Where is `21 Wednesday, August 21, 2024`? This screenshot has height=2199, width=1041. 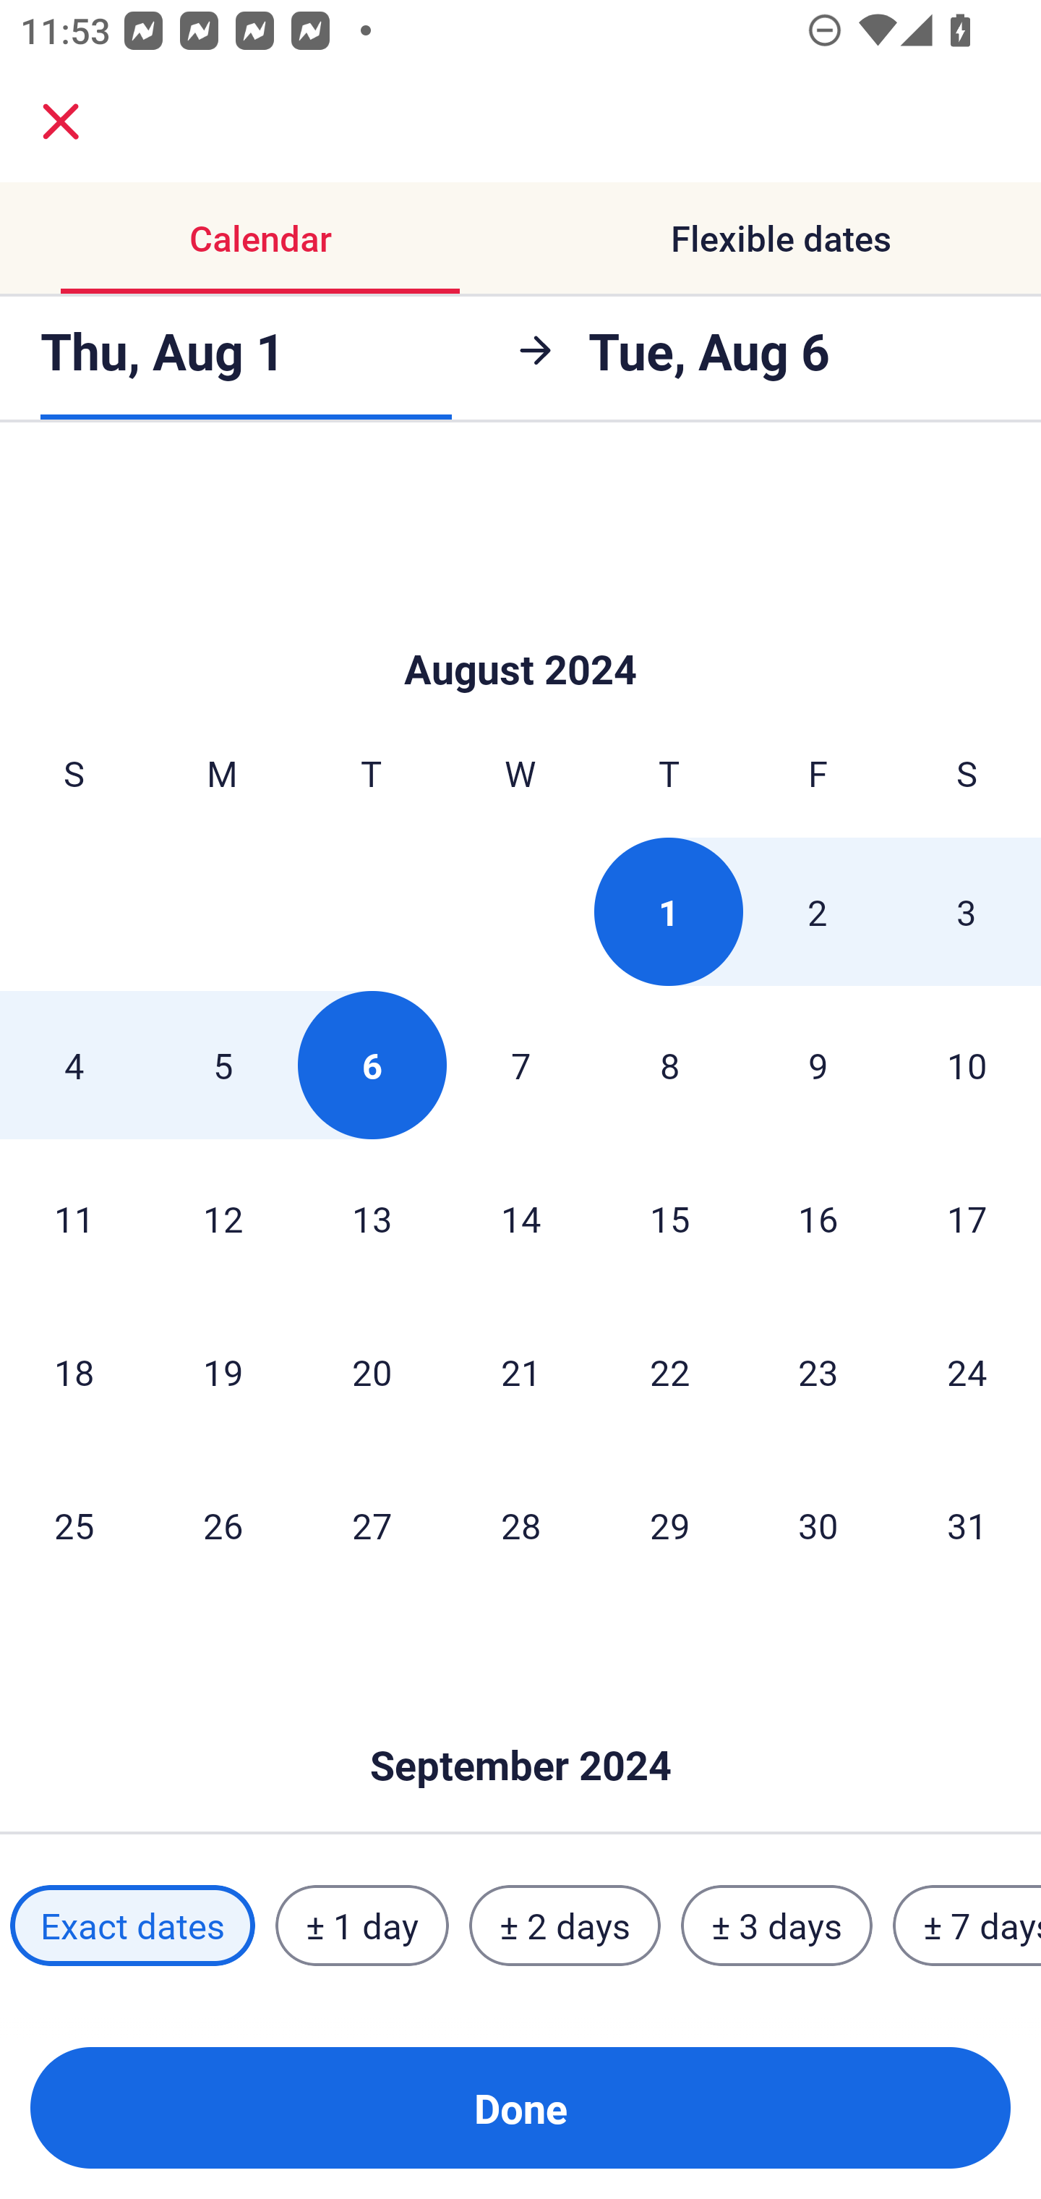 21 Wednesday, August 21, 2024 is located at coordinates (520, 1371).